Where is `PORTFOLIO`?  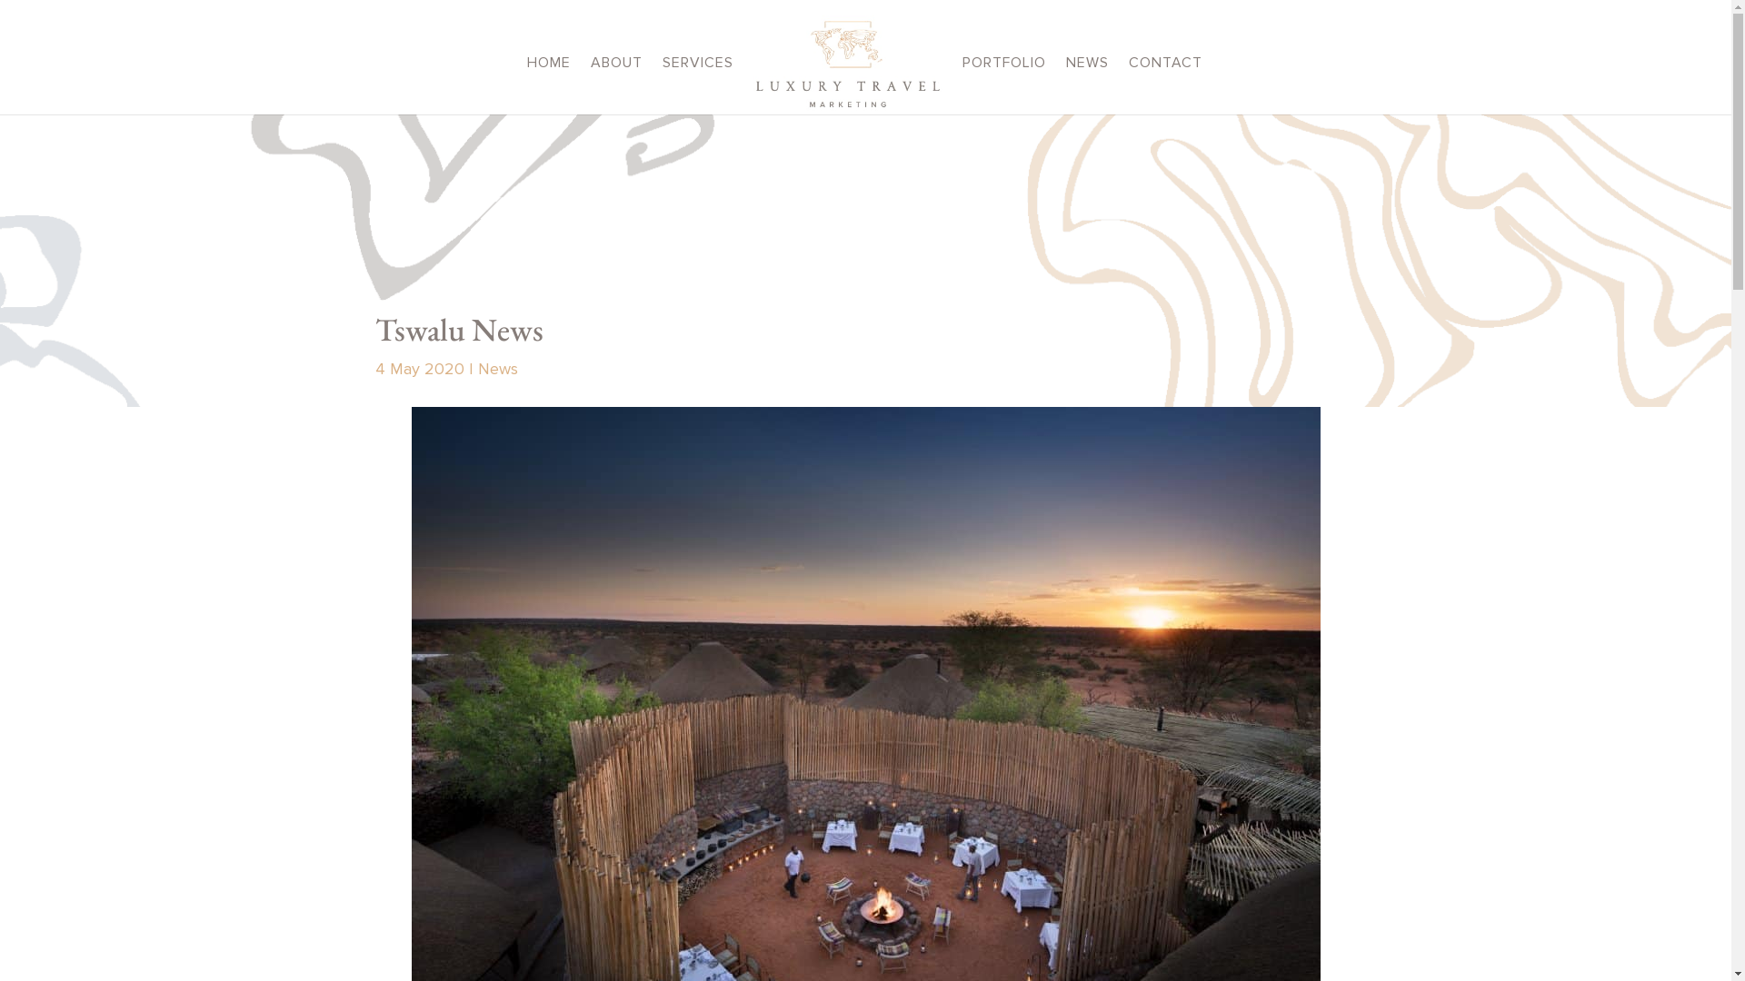 PORTFOLIO is located at coordinates (1004, 85).